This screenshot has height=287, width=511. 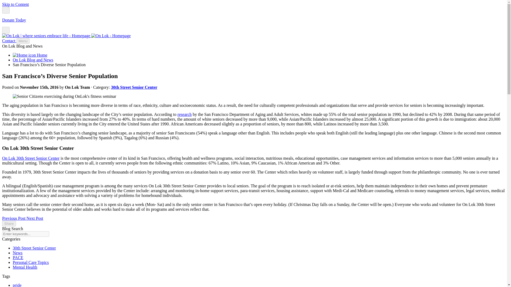 What do you see at coordinates (33, 60) in the screenshot?
I see `On Lok Blog and News` at bounding box center [33, 60].